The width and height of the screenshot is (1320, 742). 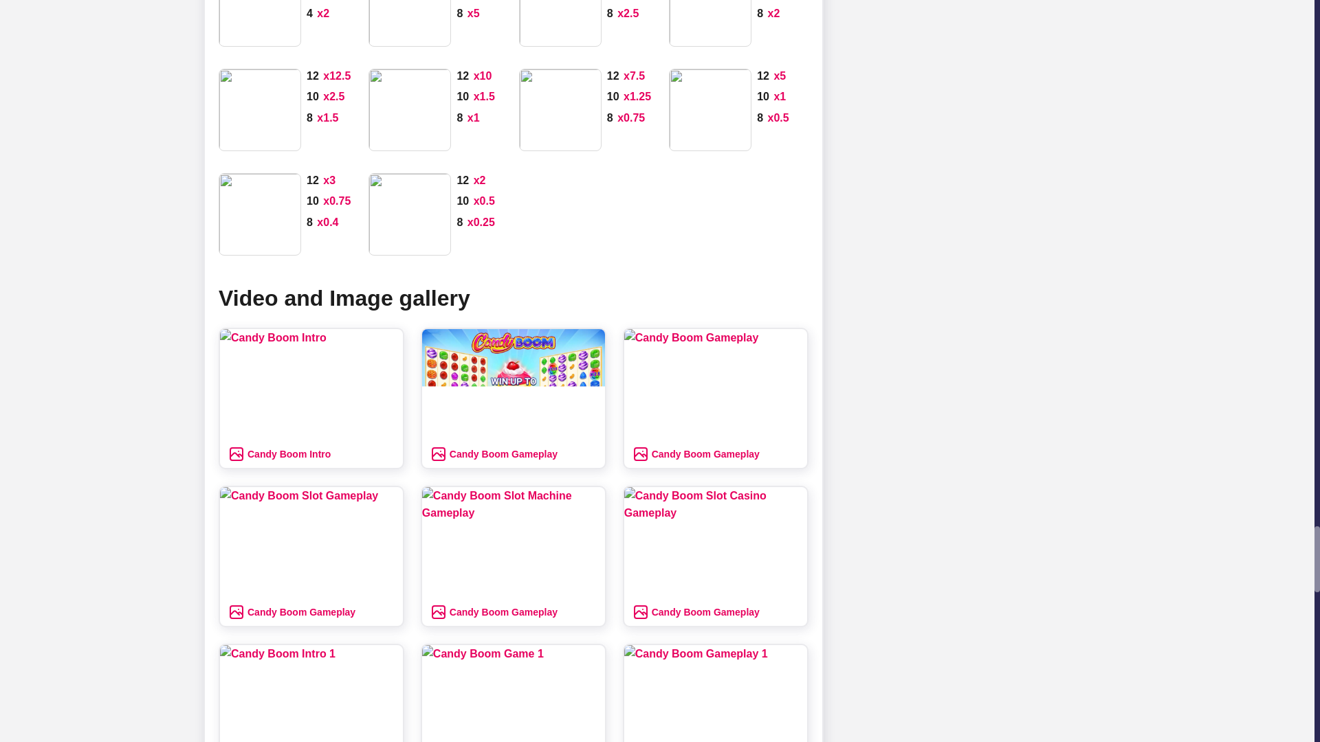 I want to click on Candy Boom Game, so click(x=513, y=385).